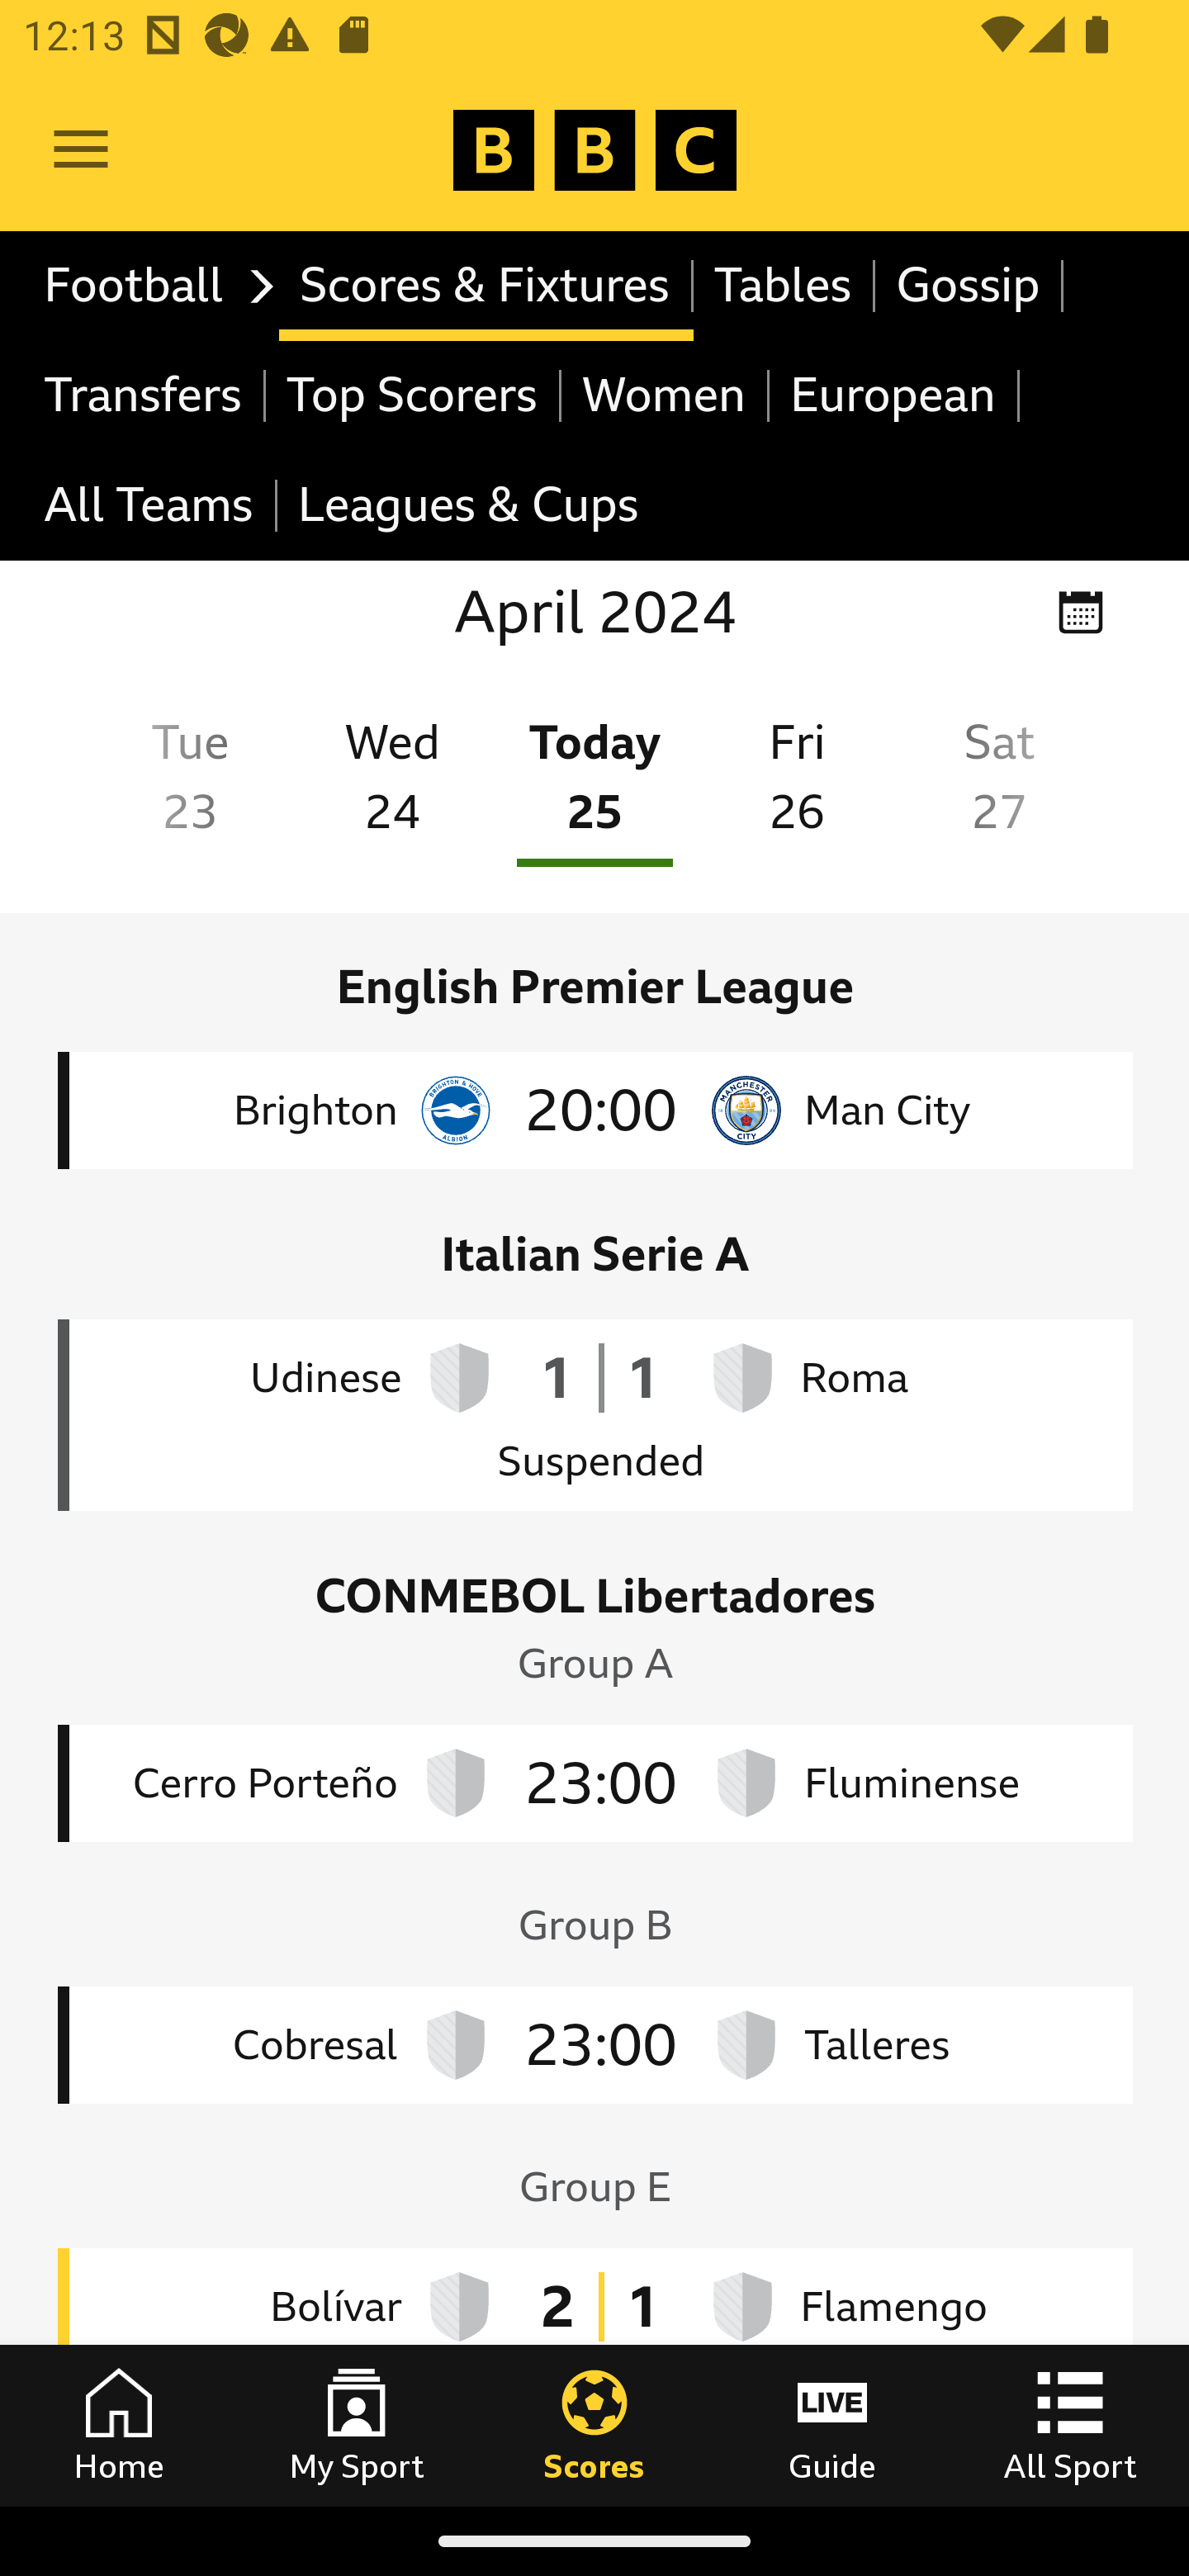 The image size is (1189, 2576). Describe the element at coordinates (357, 2425) in the screenshot. I see `My Sport` at that location.